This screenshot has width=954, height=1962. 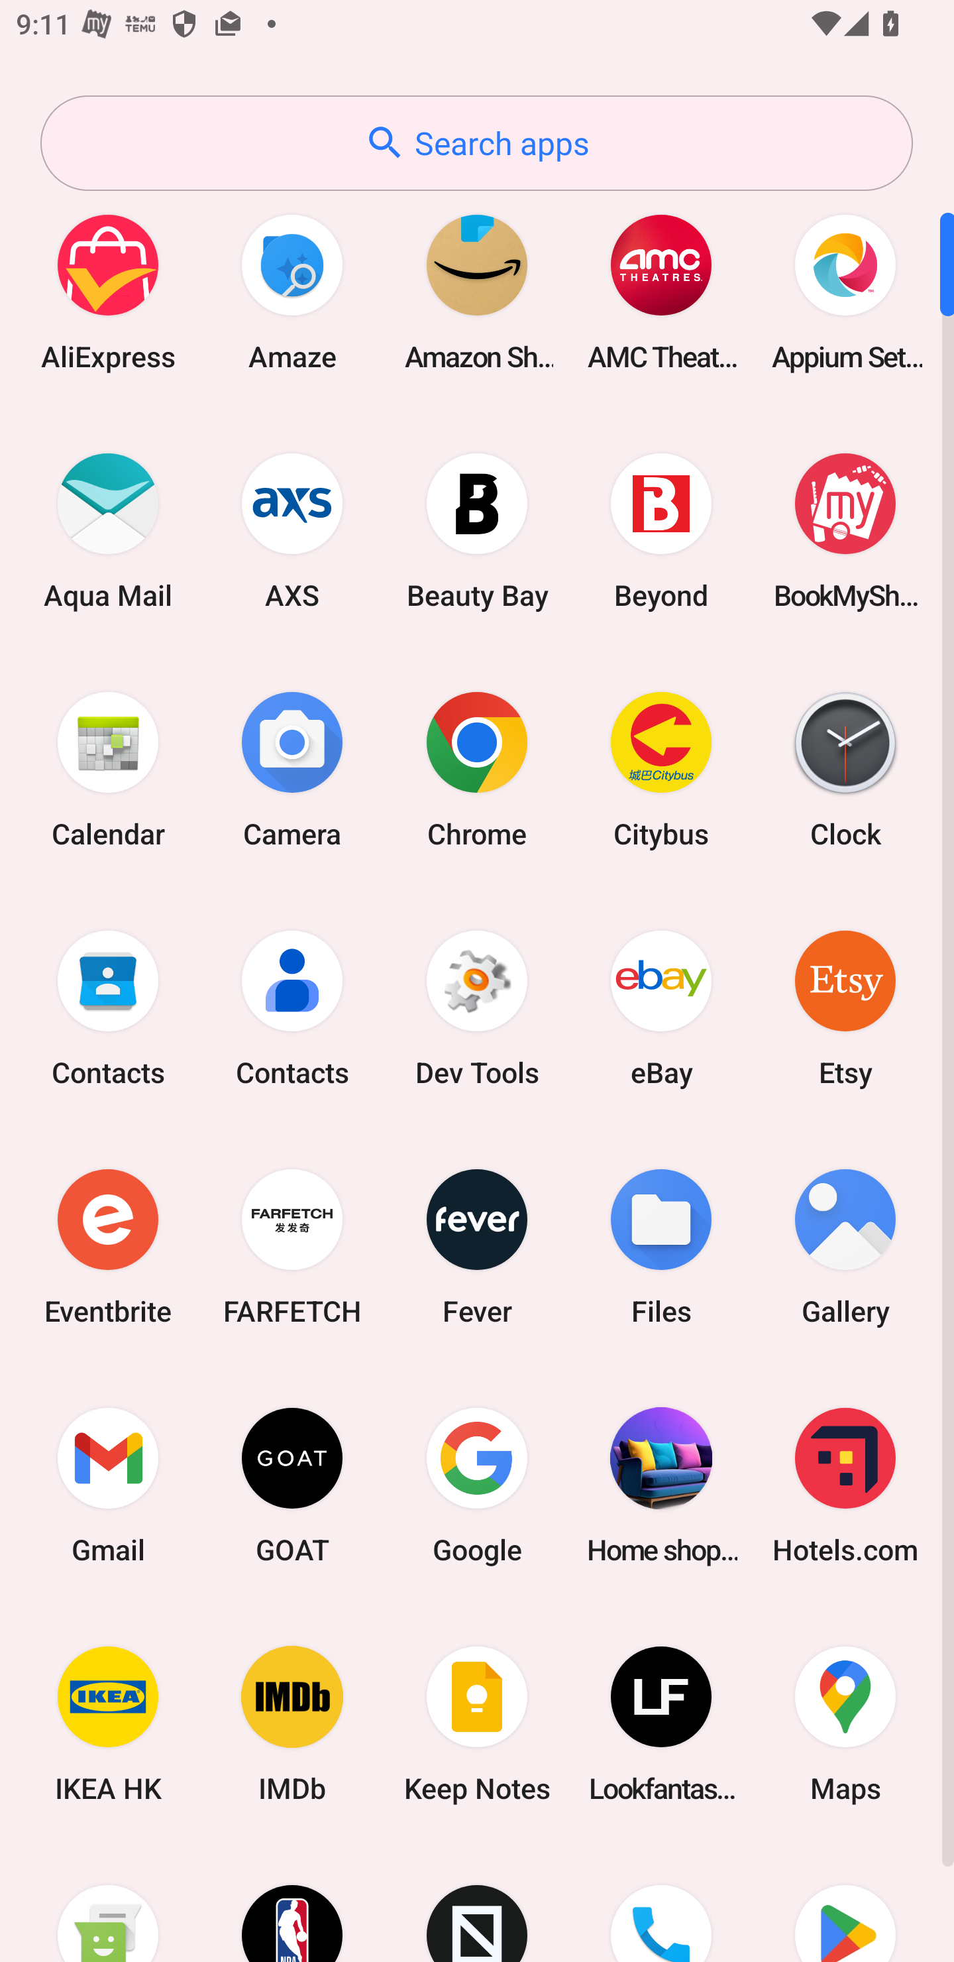 What do you see at coordinates (845, 769) in the screenshot?
I see `Clock` at bounding box center [845, 769].